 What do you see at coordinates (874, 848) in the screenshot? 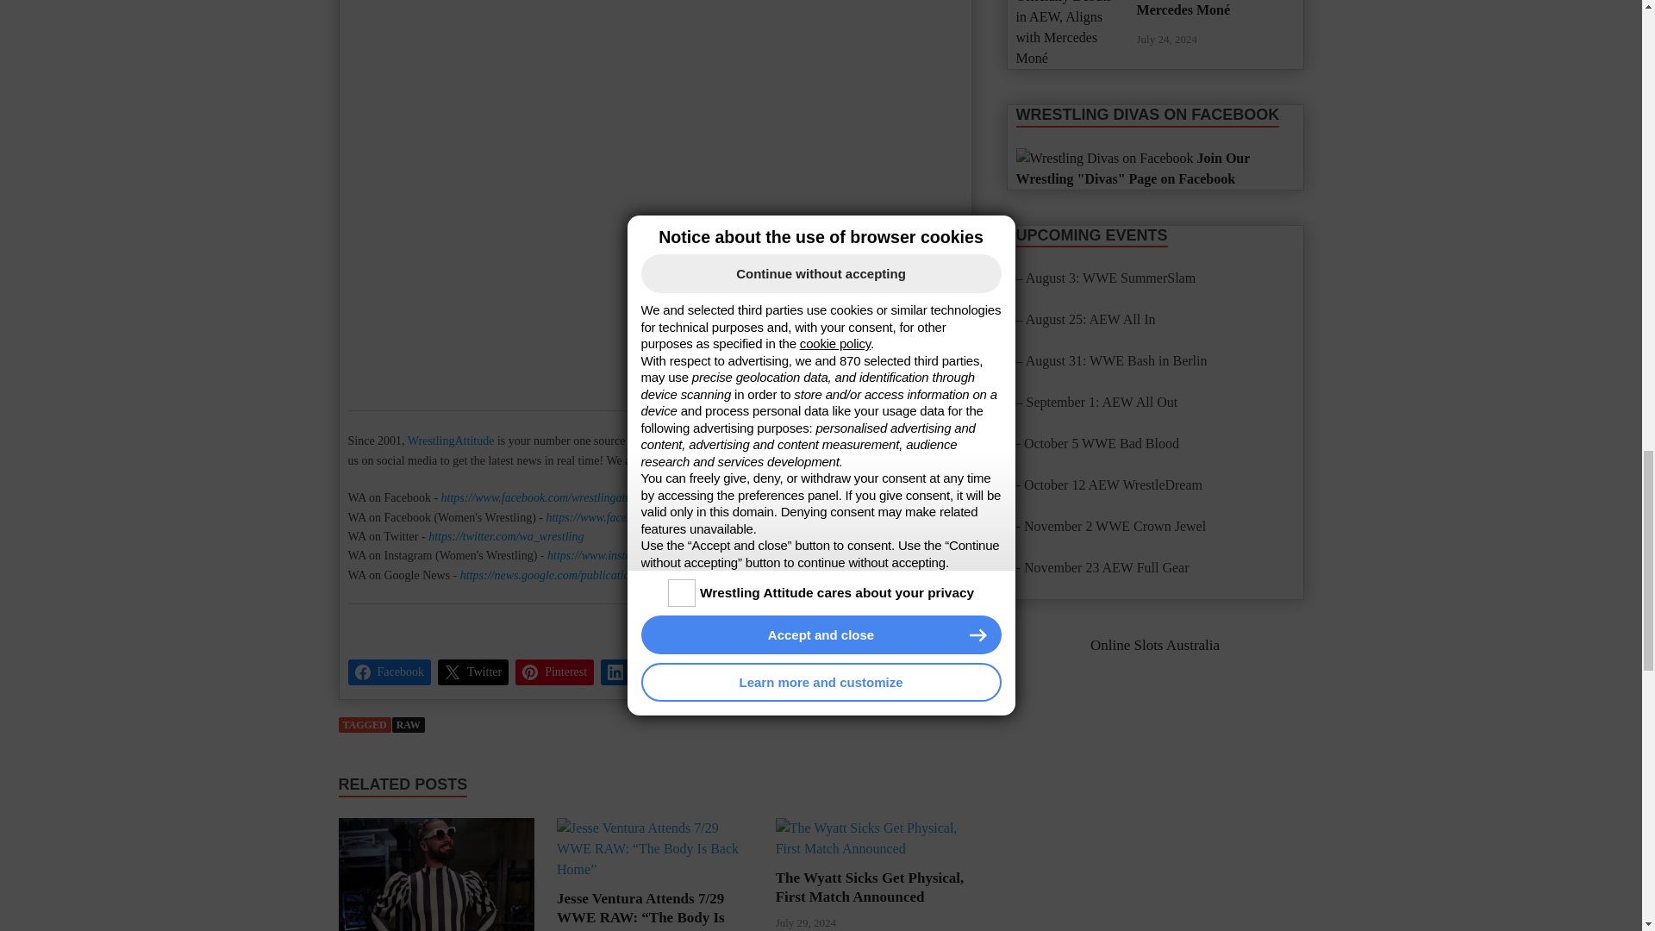
I see `The Wyatt Sicks Get Physical, First Match Announced` at bounding box center [874, 848].